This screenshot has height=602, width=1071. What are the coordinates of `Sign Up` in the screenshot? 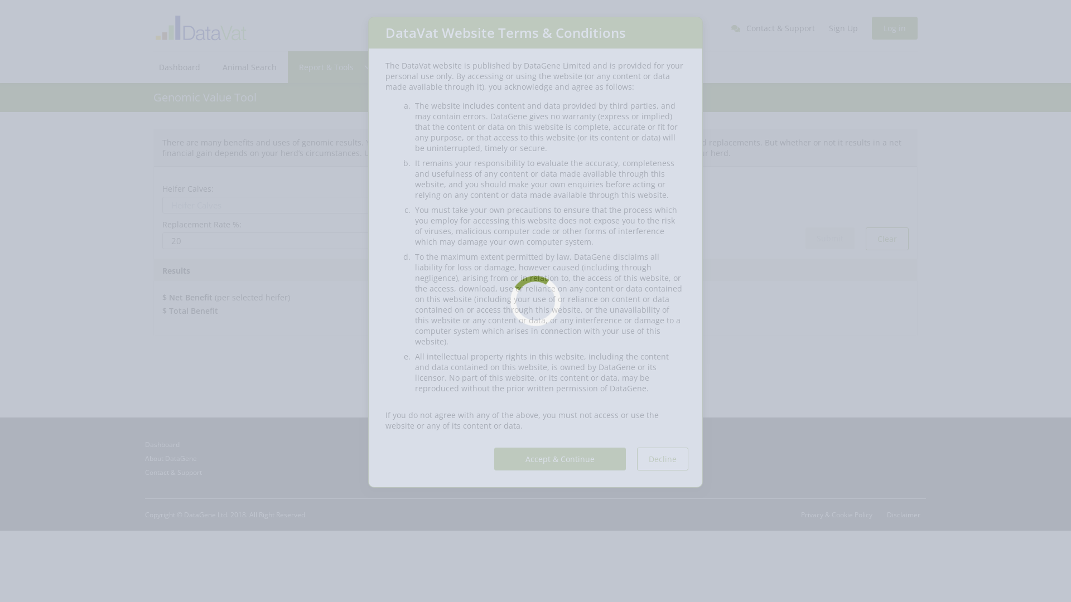 It's located at (843, 28).